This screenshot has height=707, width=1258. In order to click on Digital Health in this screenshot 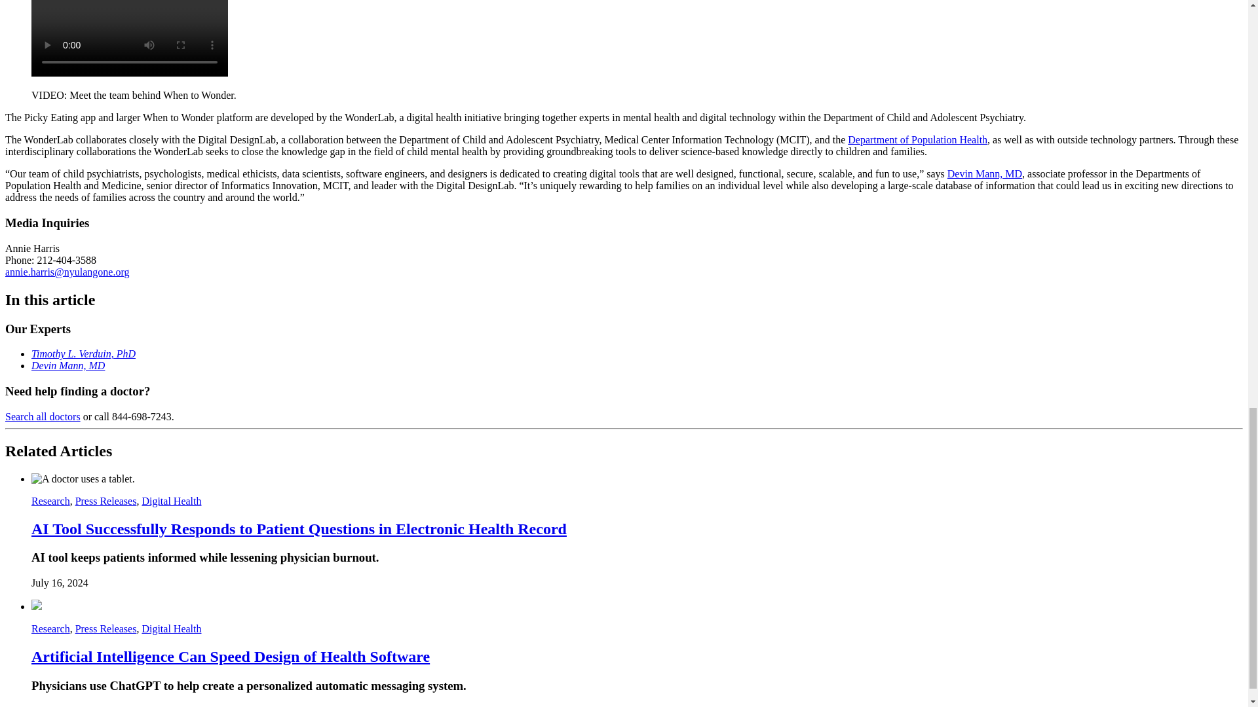, I will do `click(171, 501)`.